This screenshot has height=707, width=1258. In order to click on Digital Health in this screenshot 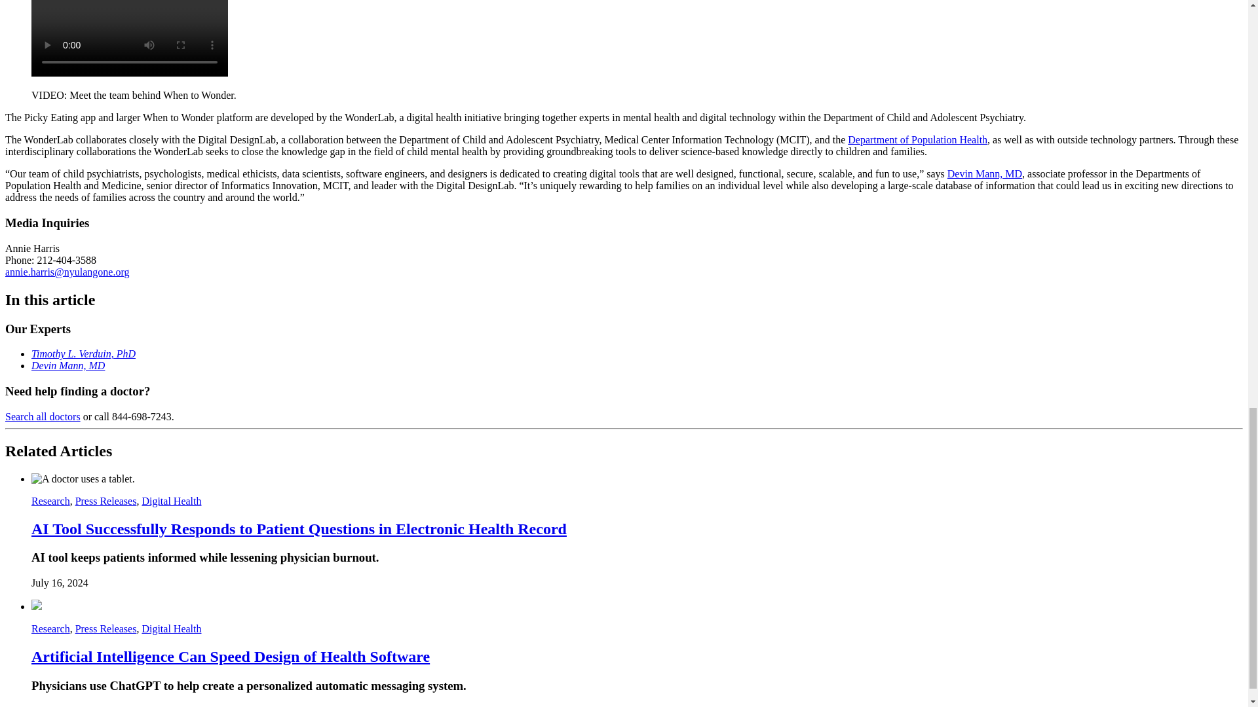, I will do `click(171, 501)`.